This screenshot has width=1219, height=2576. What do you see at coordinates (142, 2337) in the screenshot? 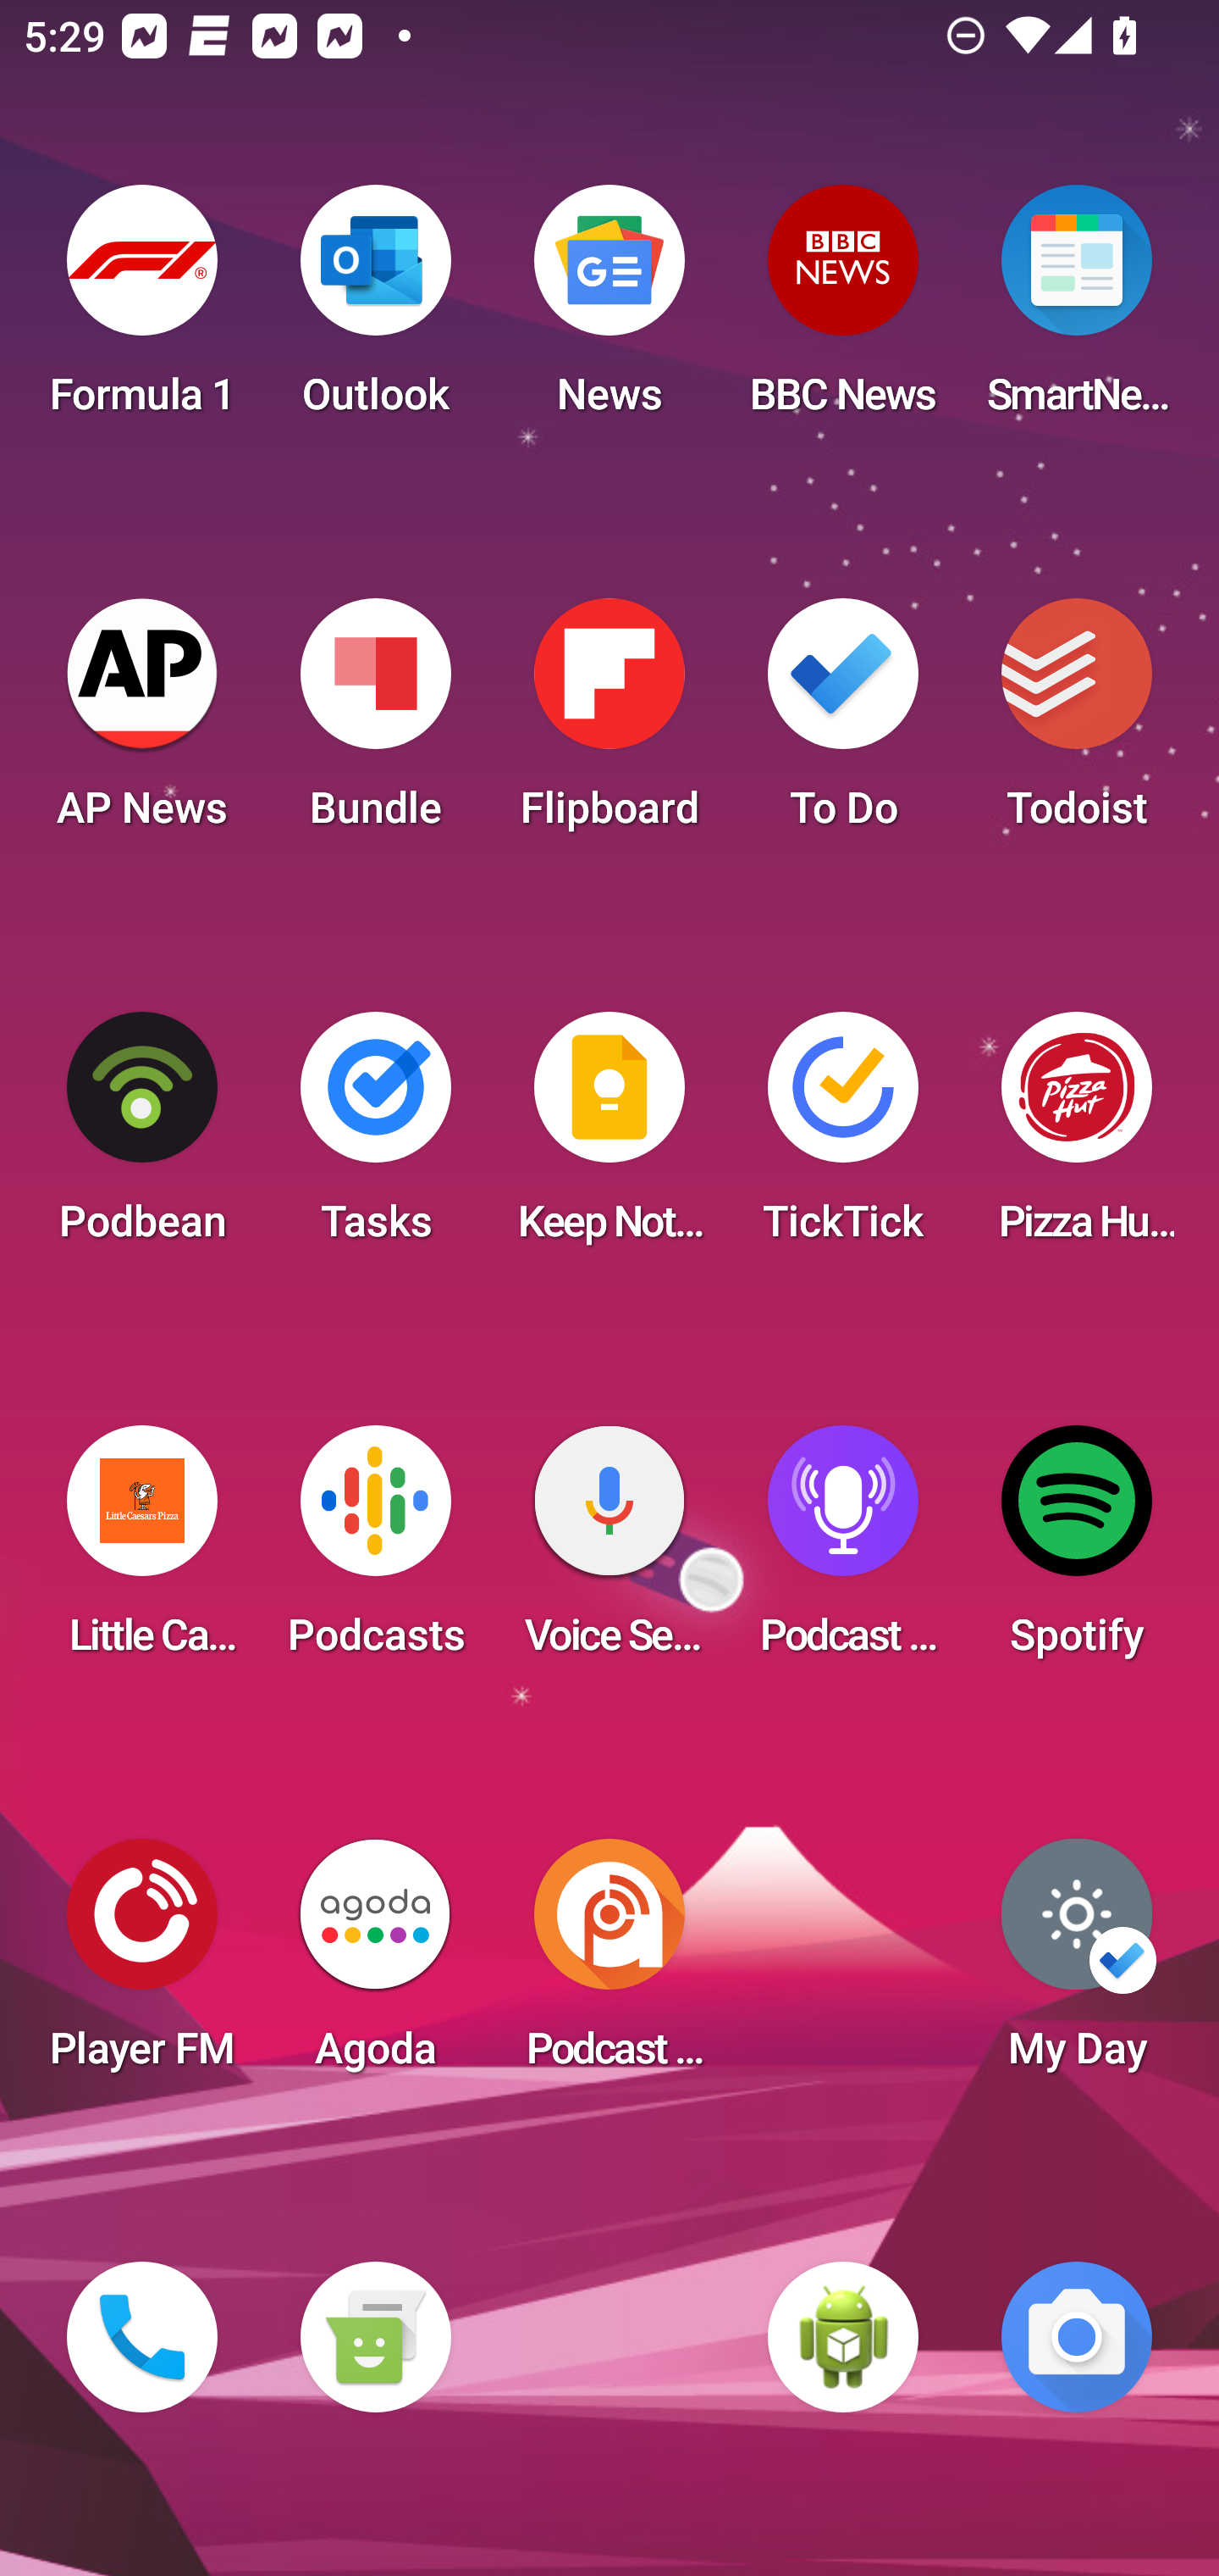
I see `Phone` at bounding box center [142, 2337].